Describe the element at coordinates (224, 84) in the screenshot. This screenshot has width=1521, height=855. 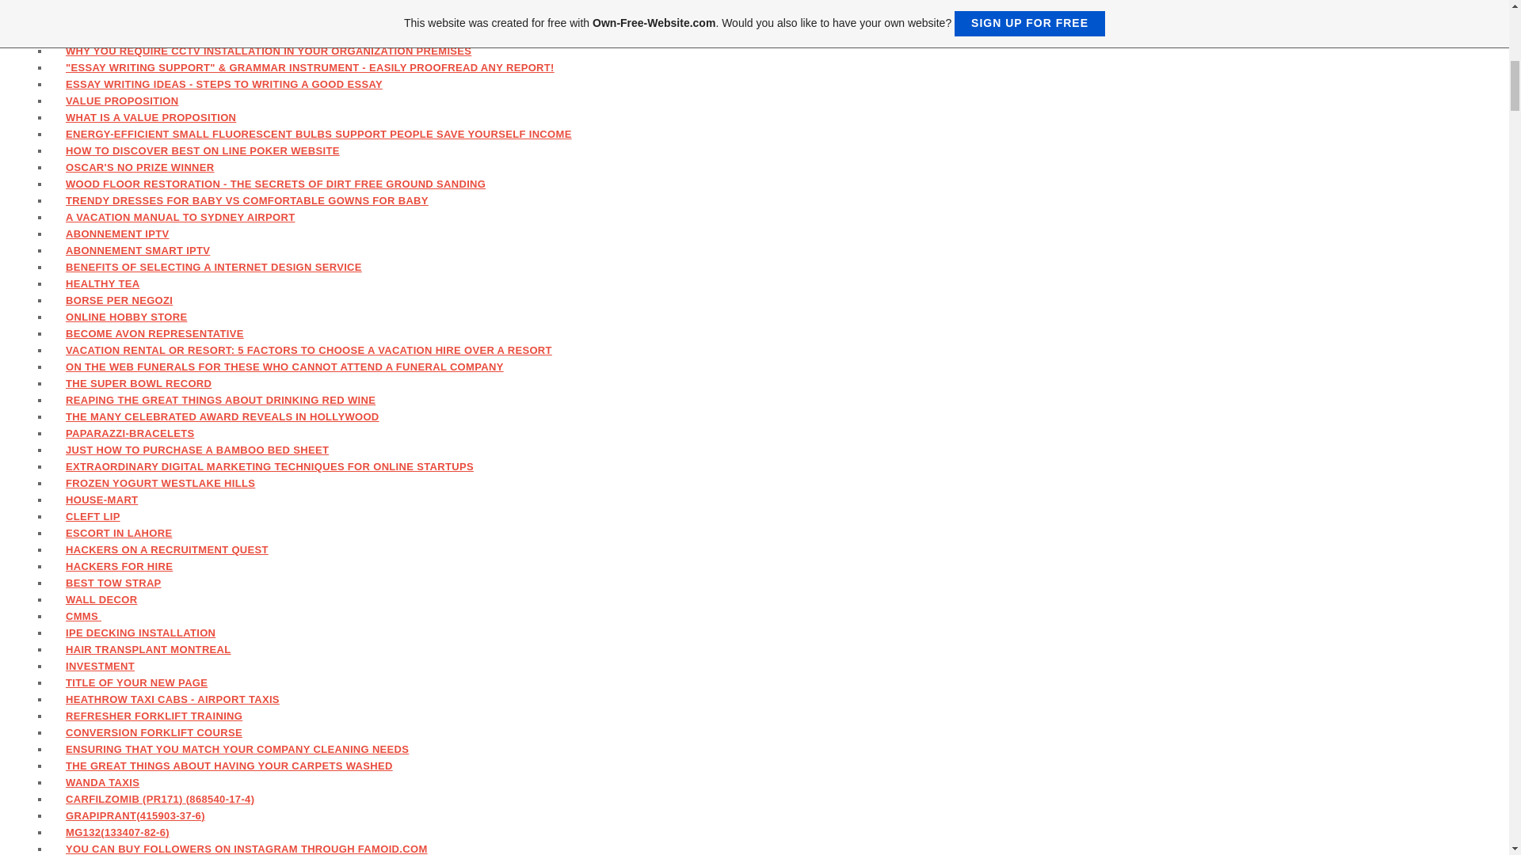
I see `ESSAY WRITING IDEAS - STEPS TO WRITING A GOOD ESSAY` at that location.